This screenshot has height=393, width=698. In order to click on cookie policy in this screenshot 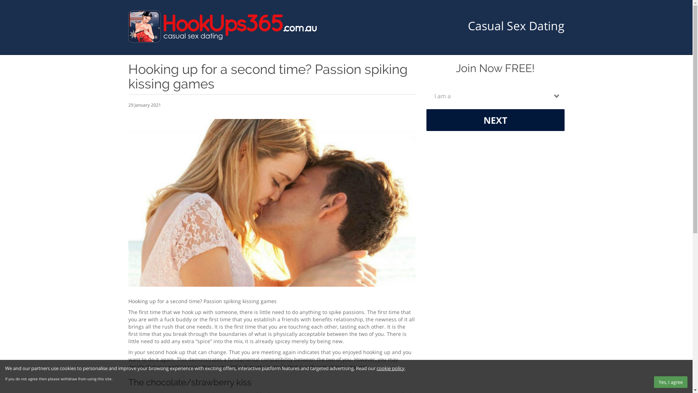, I will do `click(390, 368)`.